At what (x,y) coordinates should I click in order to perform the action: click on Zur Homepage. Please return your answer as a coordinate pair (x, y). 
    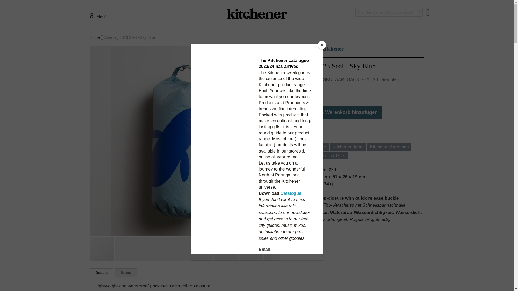
    Looking at the image, I should click on (95, 37).